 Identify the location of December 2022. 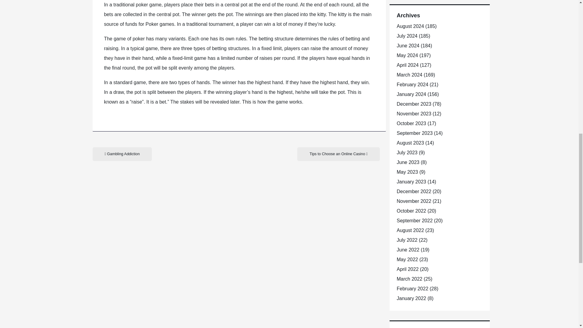
(414, 191).